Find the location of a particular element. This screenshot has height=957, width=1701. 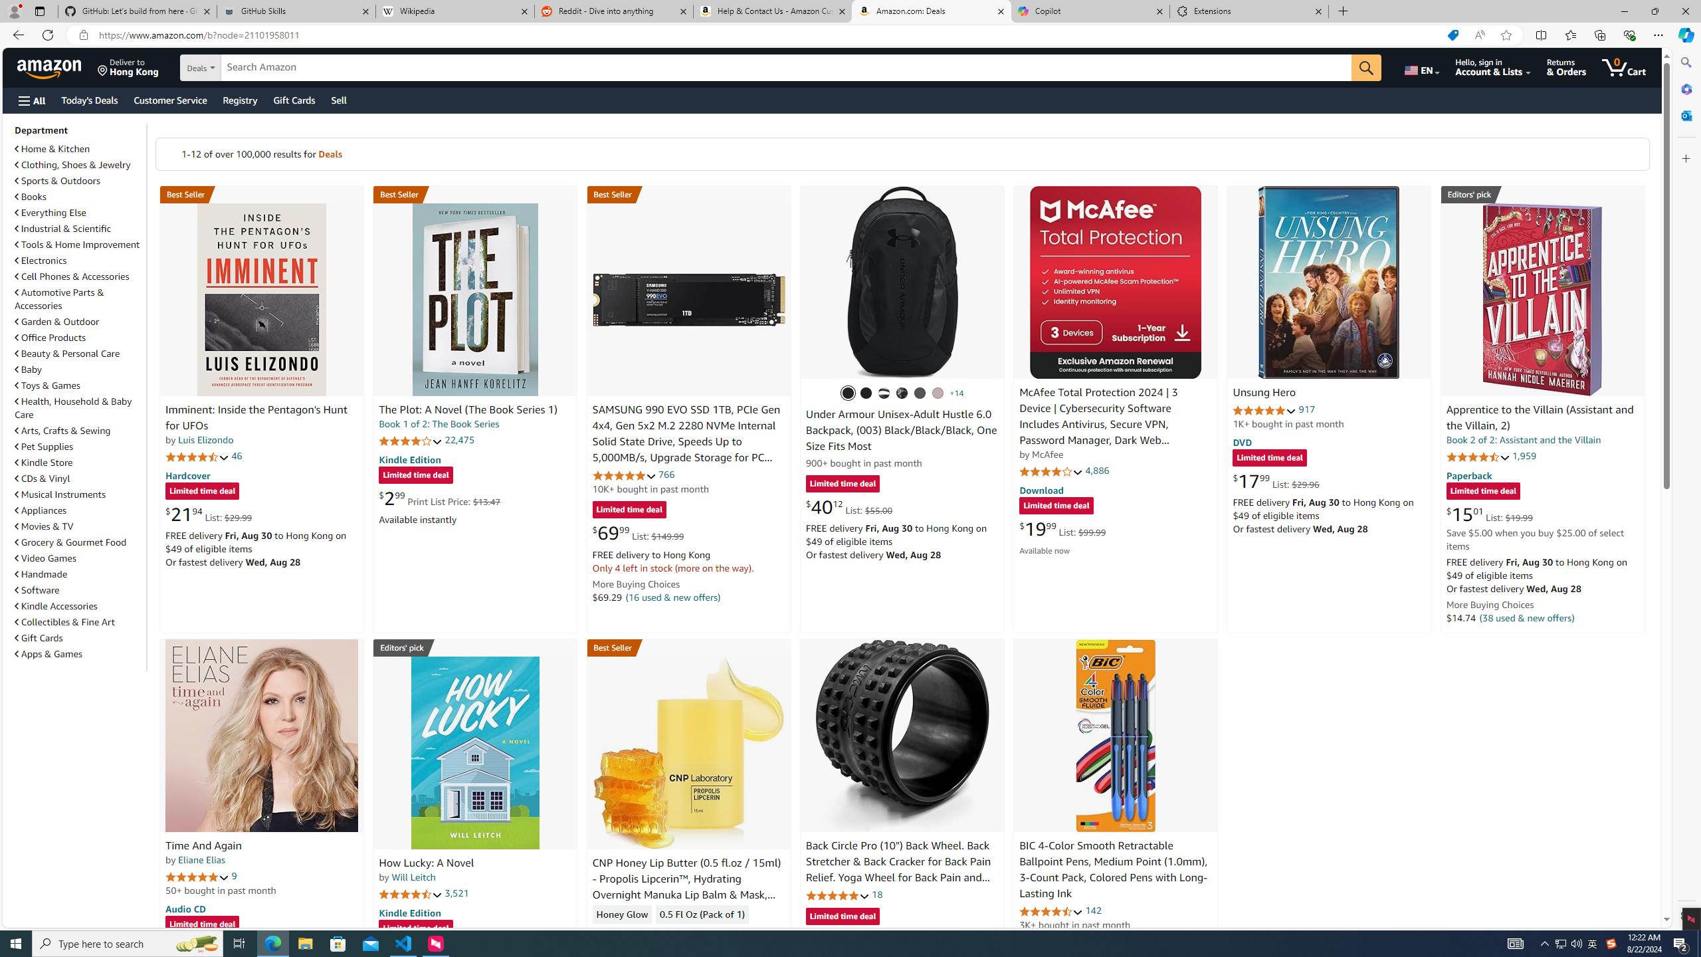

Hello, sign in Account & Lists is located at coordinates (1494, 67).